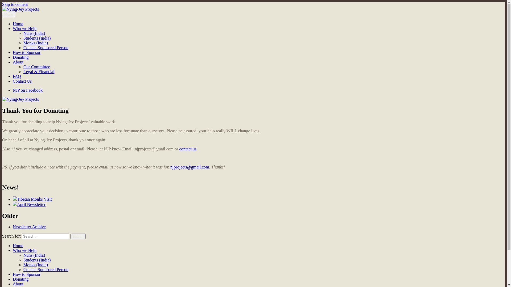  Describe the element at coordinates (39, 72) in the screenshot. I see `Legal & Financial` at that location.